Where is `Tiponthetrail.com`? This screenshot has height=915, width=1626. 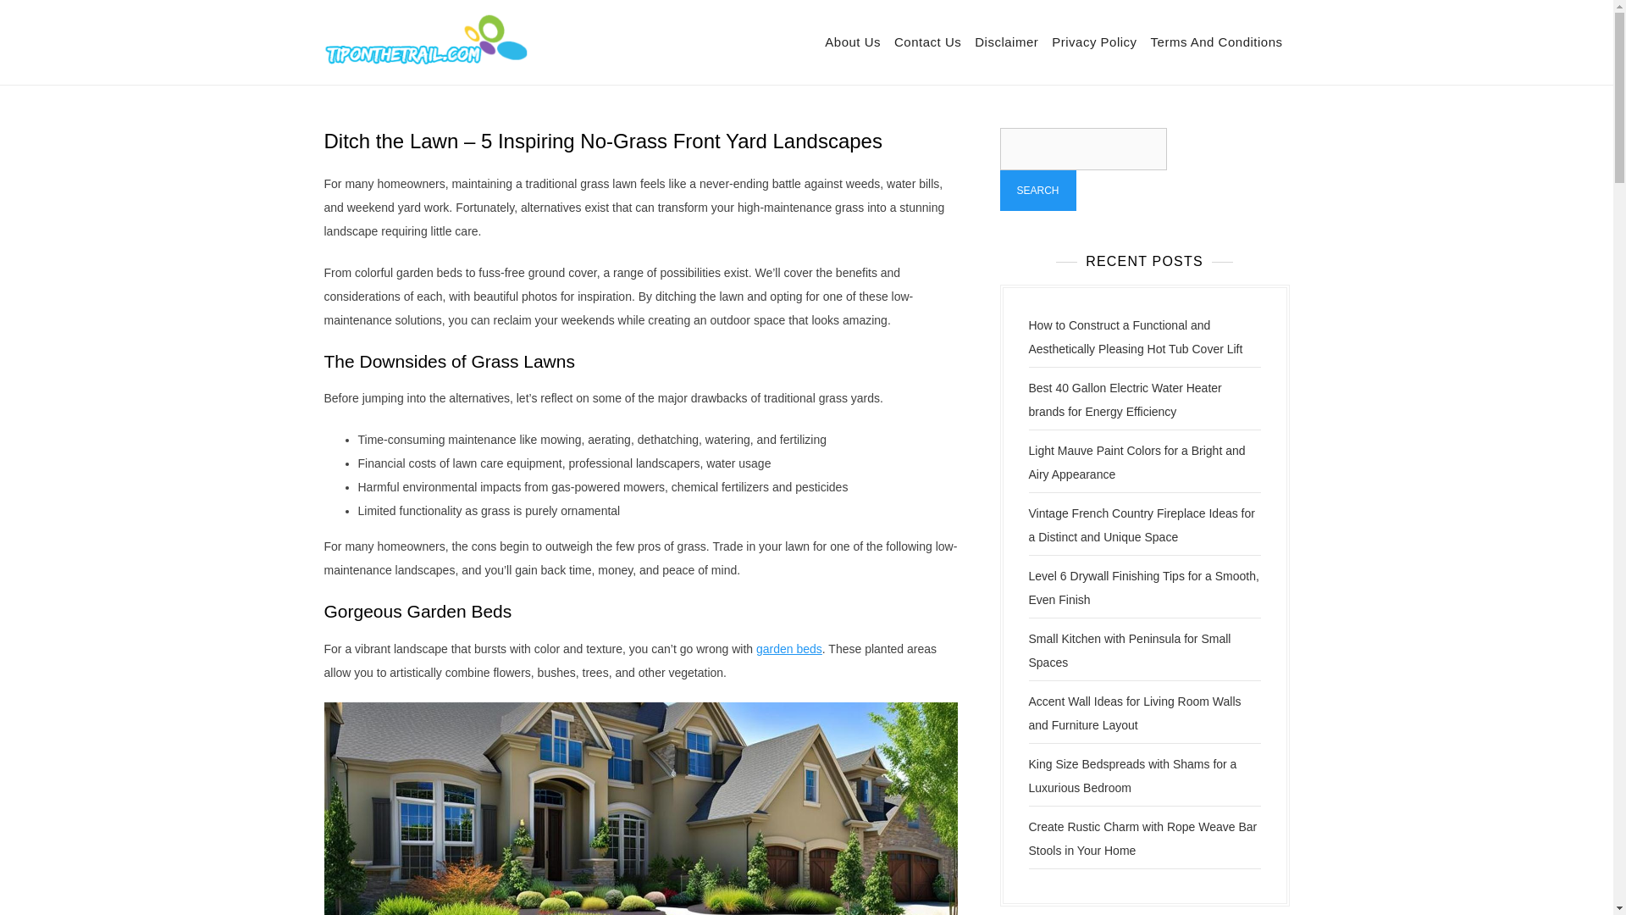 Tiponthetrail.com is located at coordinates (623, 53).